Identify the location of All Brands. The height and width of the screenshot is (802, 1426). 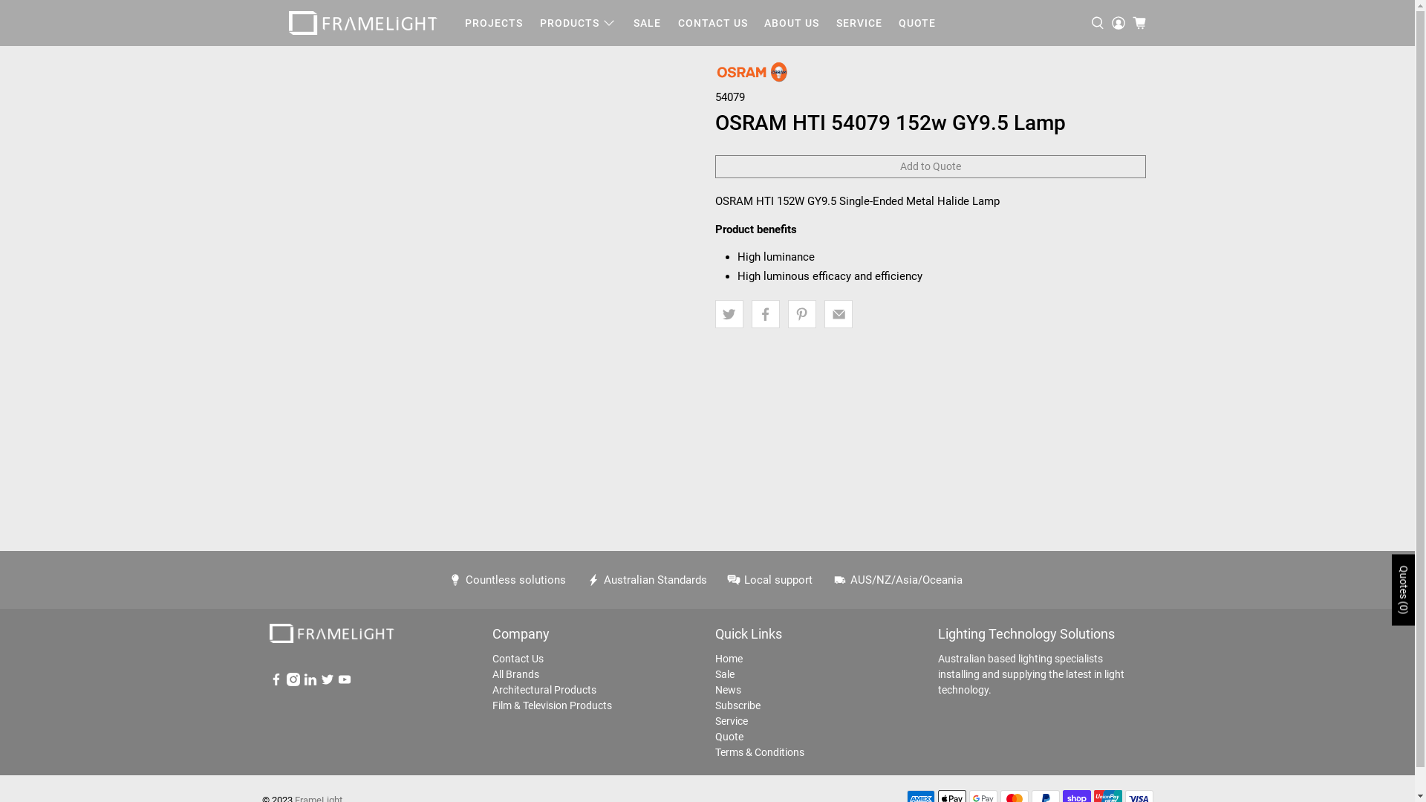
(515, 674).